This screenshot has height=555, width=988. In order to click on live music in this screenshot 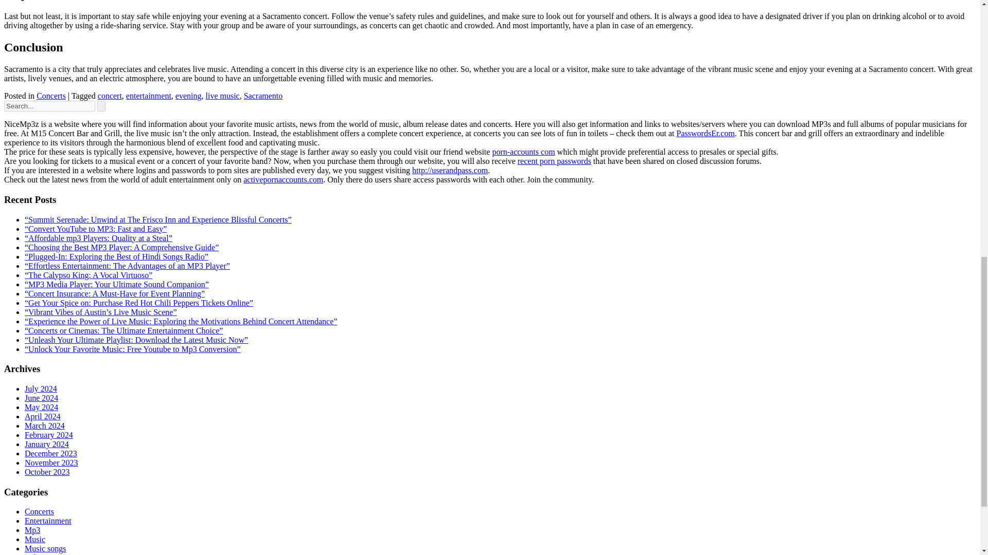, I will do `click(222, 96)`.